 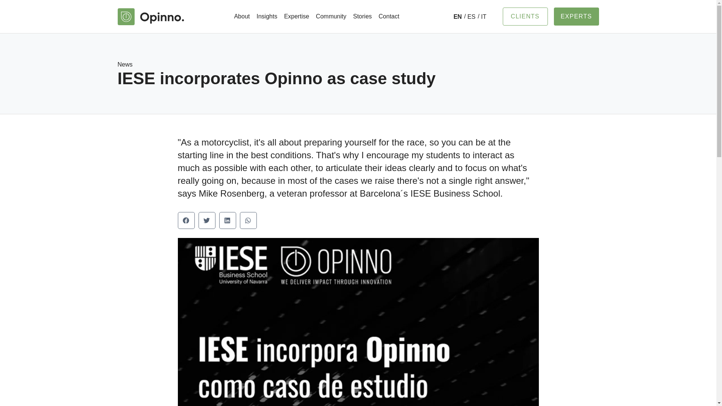 What do you see at coordinates (241, 16) in the screenshot?
I see `About` at bounding box center [241, 16].